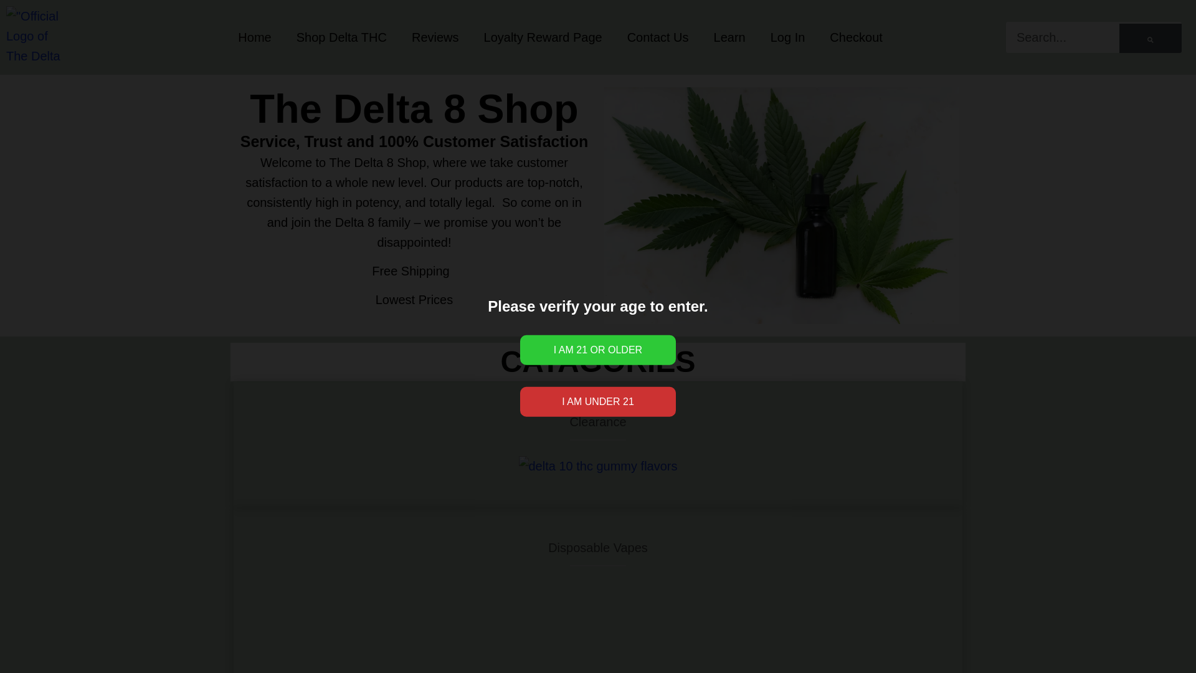 This screenshot has width=1196, height=673. What do you see at coordinates (254, 37) in the screenshot?
I see `Home` at bounding box center [254, 37].